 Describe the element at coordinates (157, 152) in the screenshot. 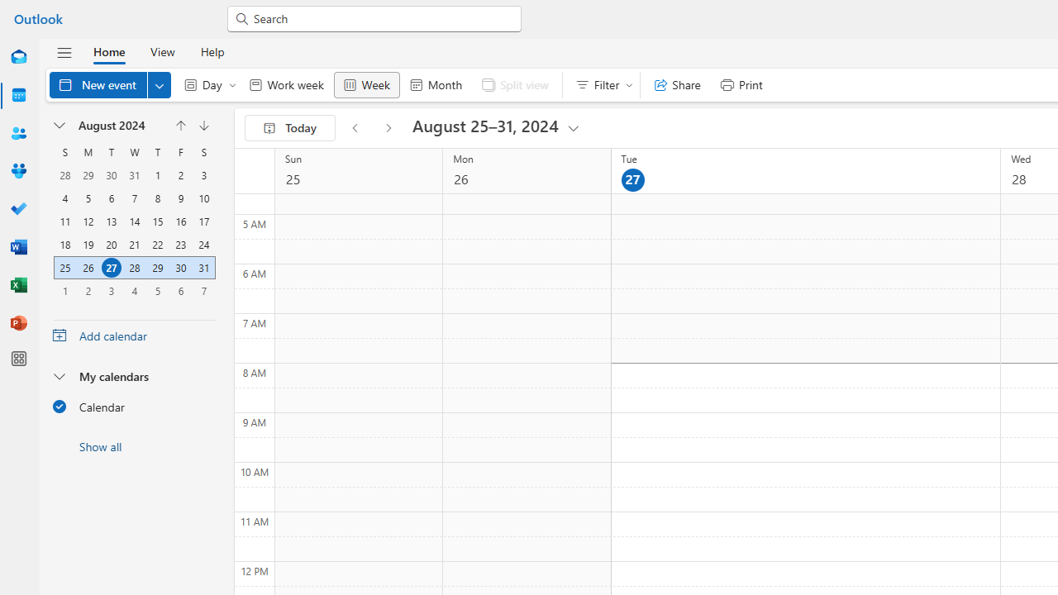

I see `Thursday` at that location.